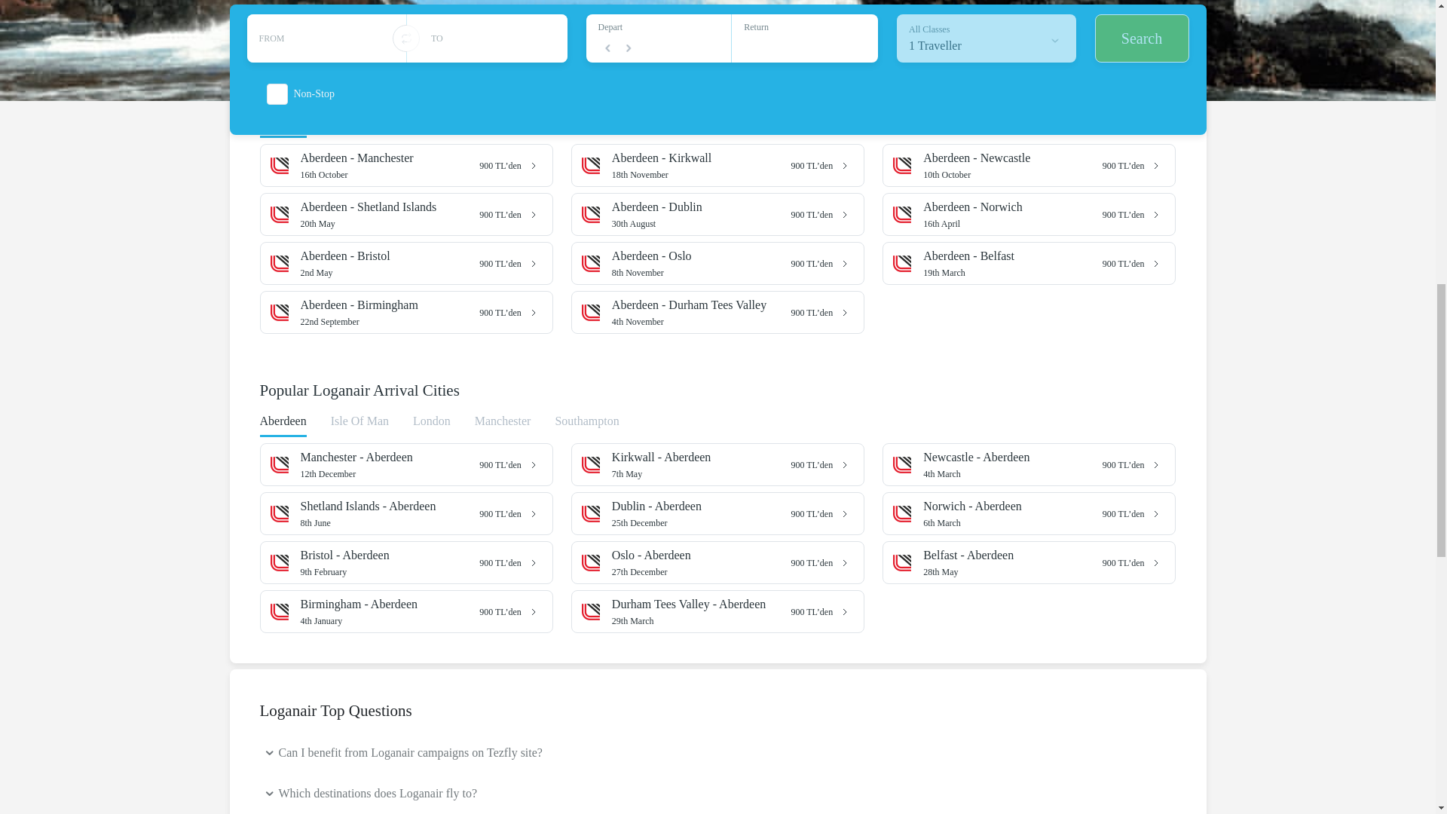  I want to click on Manchester, so click(390, 214).